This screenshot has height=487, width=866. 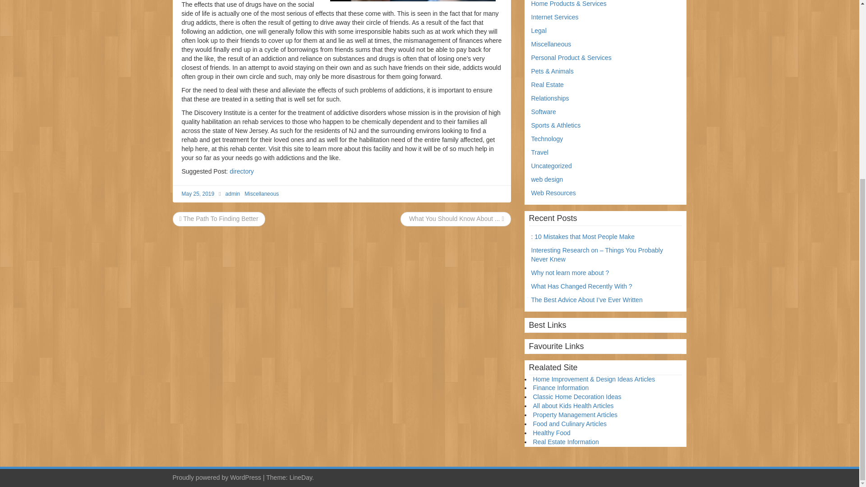 What do you see at coordinates (218, 218) in the screenshot?
I see ` The Path To Finding Better` at bounding box center [218, 218].